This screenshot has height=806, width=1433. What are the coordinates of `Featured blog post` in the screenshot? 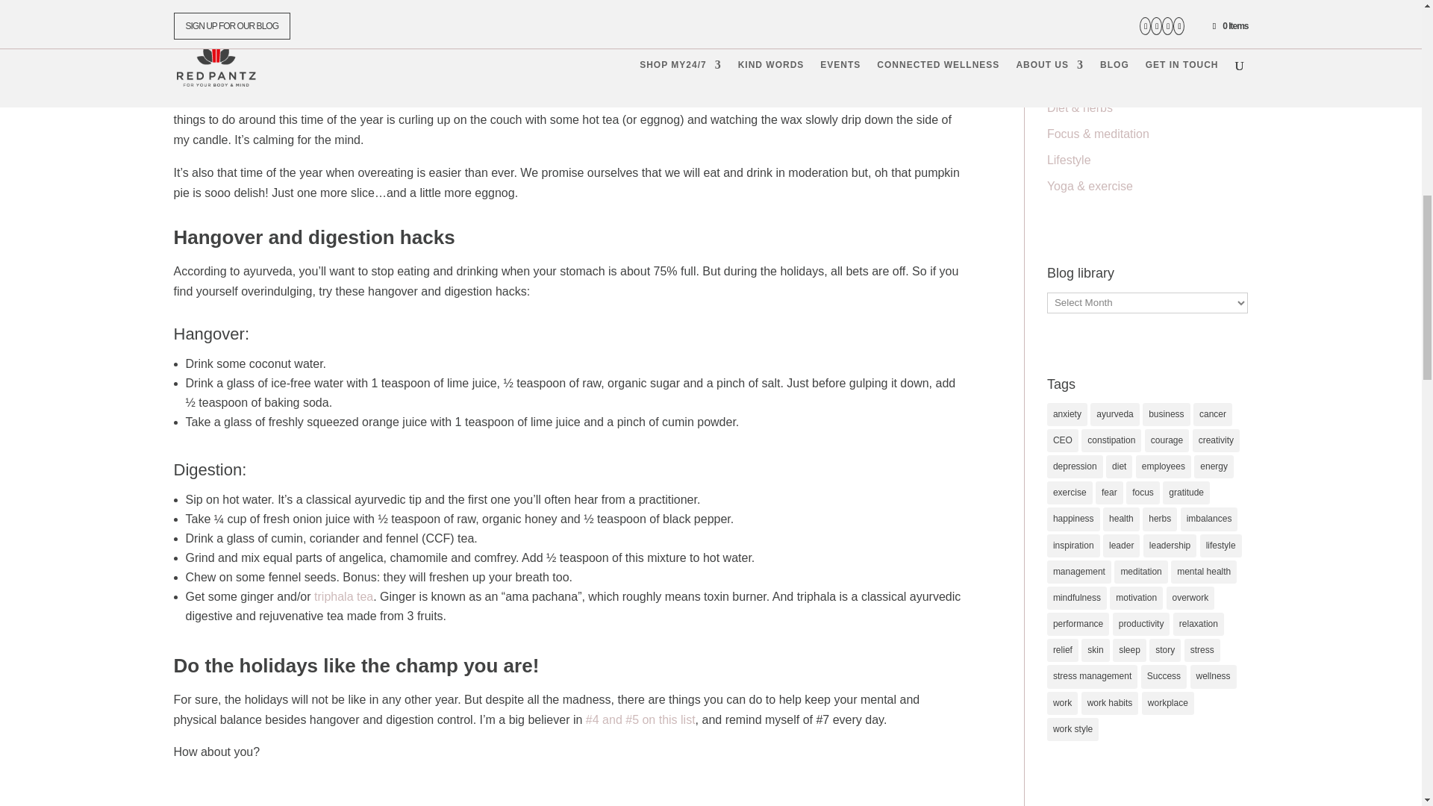 It's located at (439, 44).